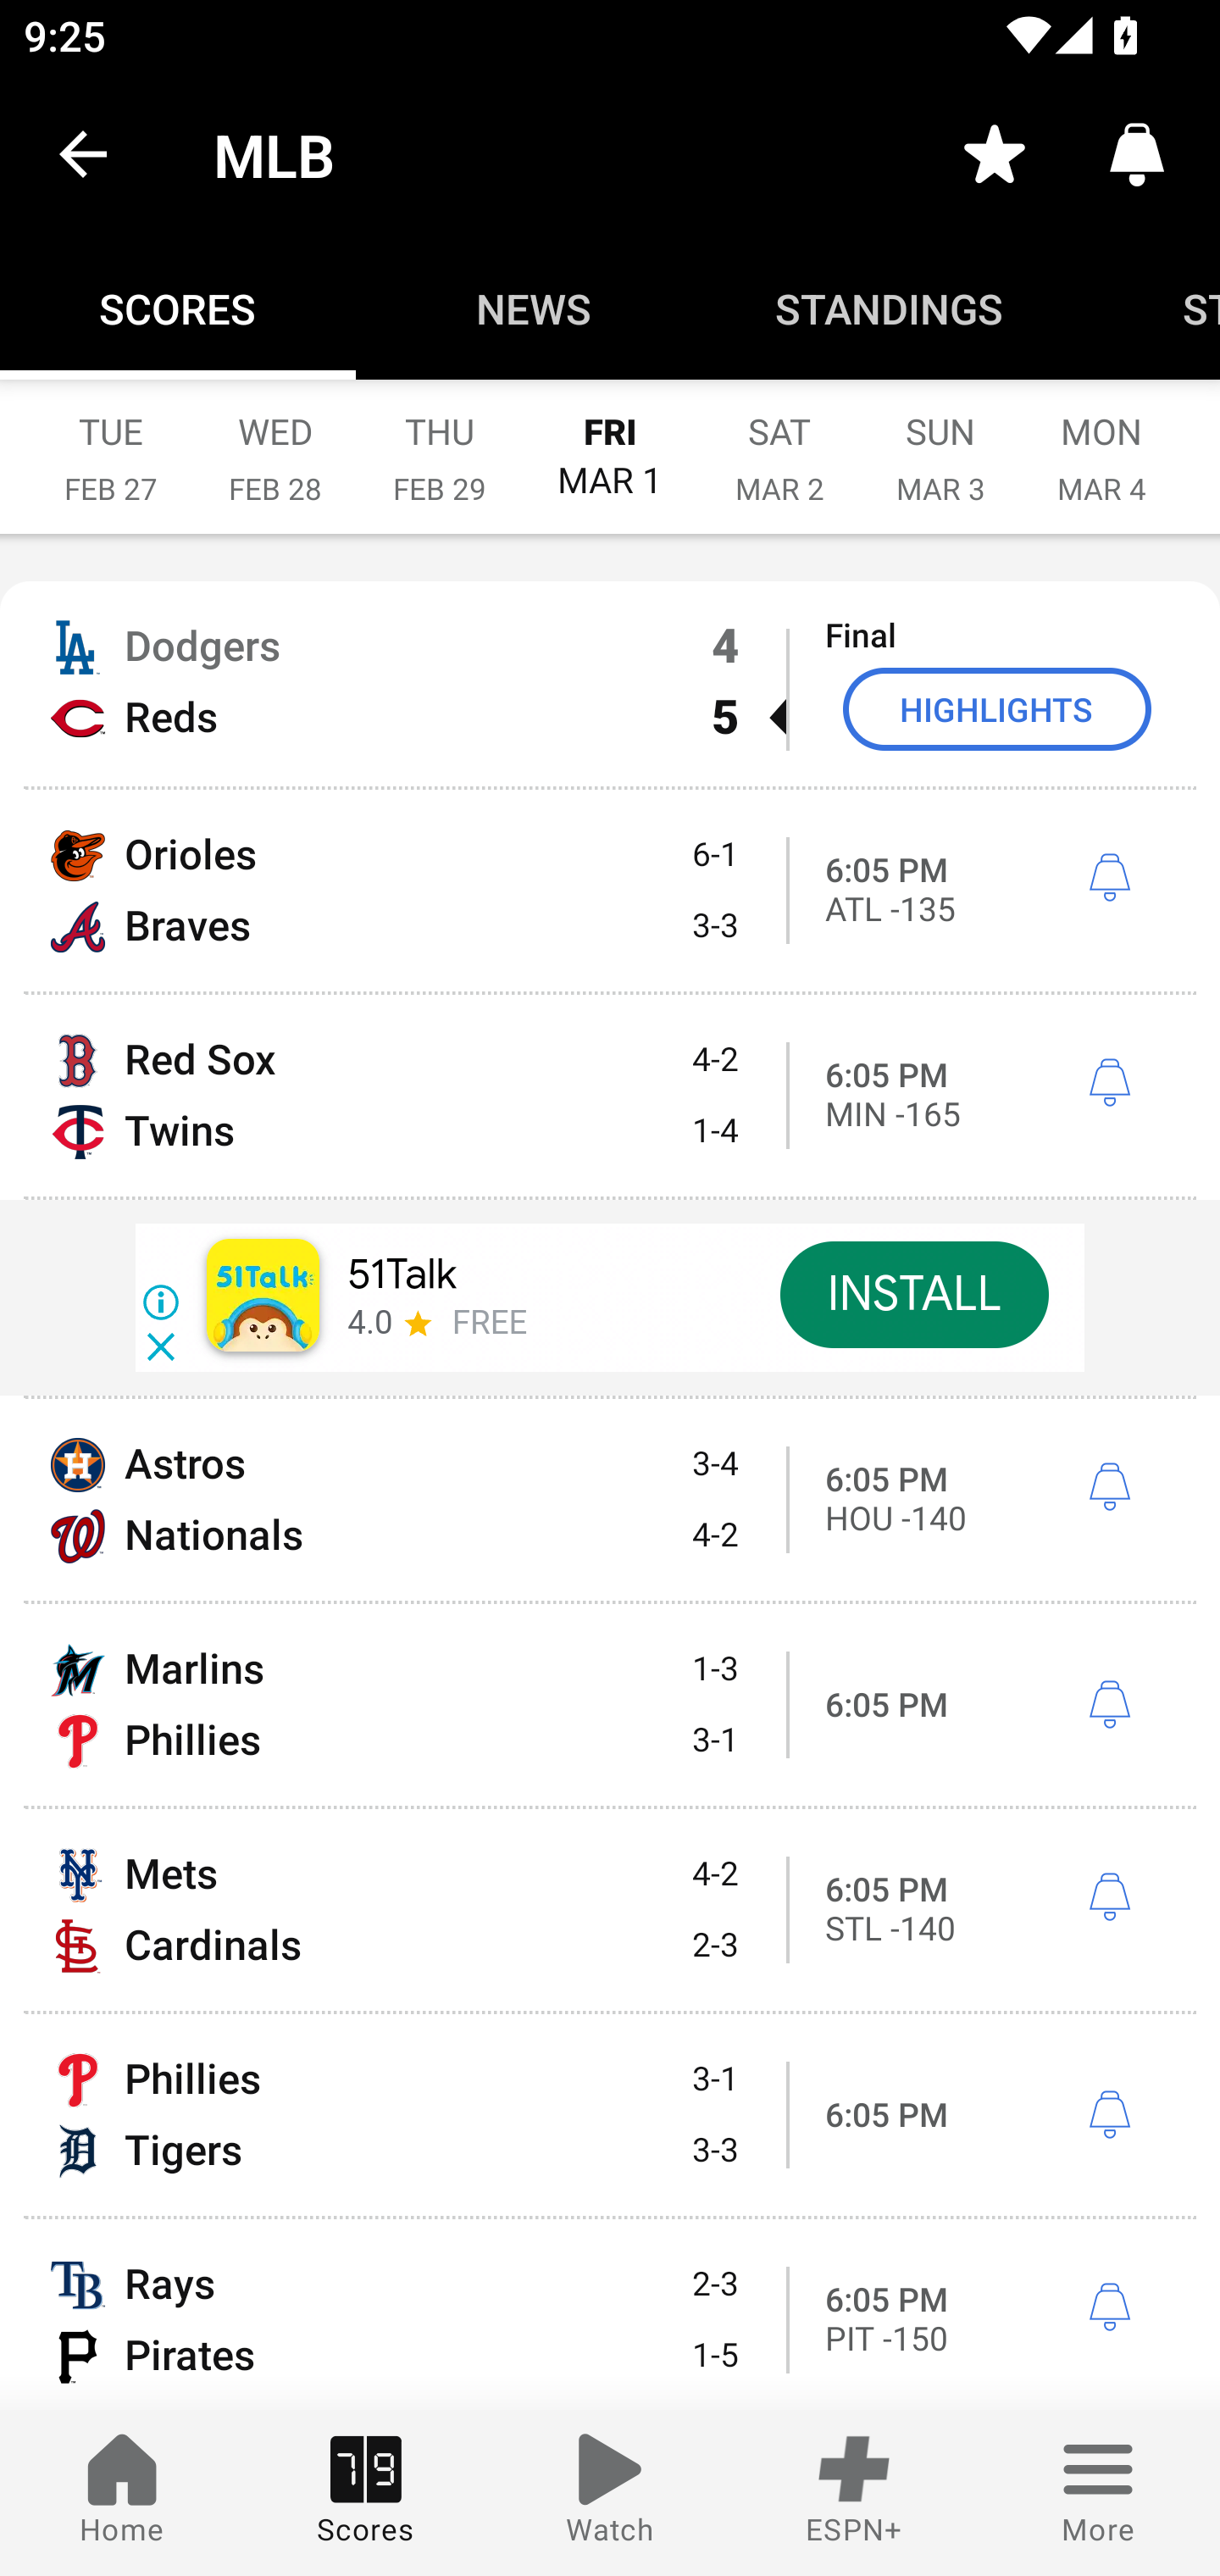 This screenshot has height=2576, width=1220. What do you see at coordinates (610, 684) in the screenshot?
I see `Dodgers 4 Final Reds 5  HIGHLIGHTS` at bounding box center [610, 684].